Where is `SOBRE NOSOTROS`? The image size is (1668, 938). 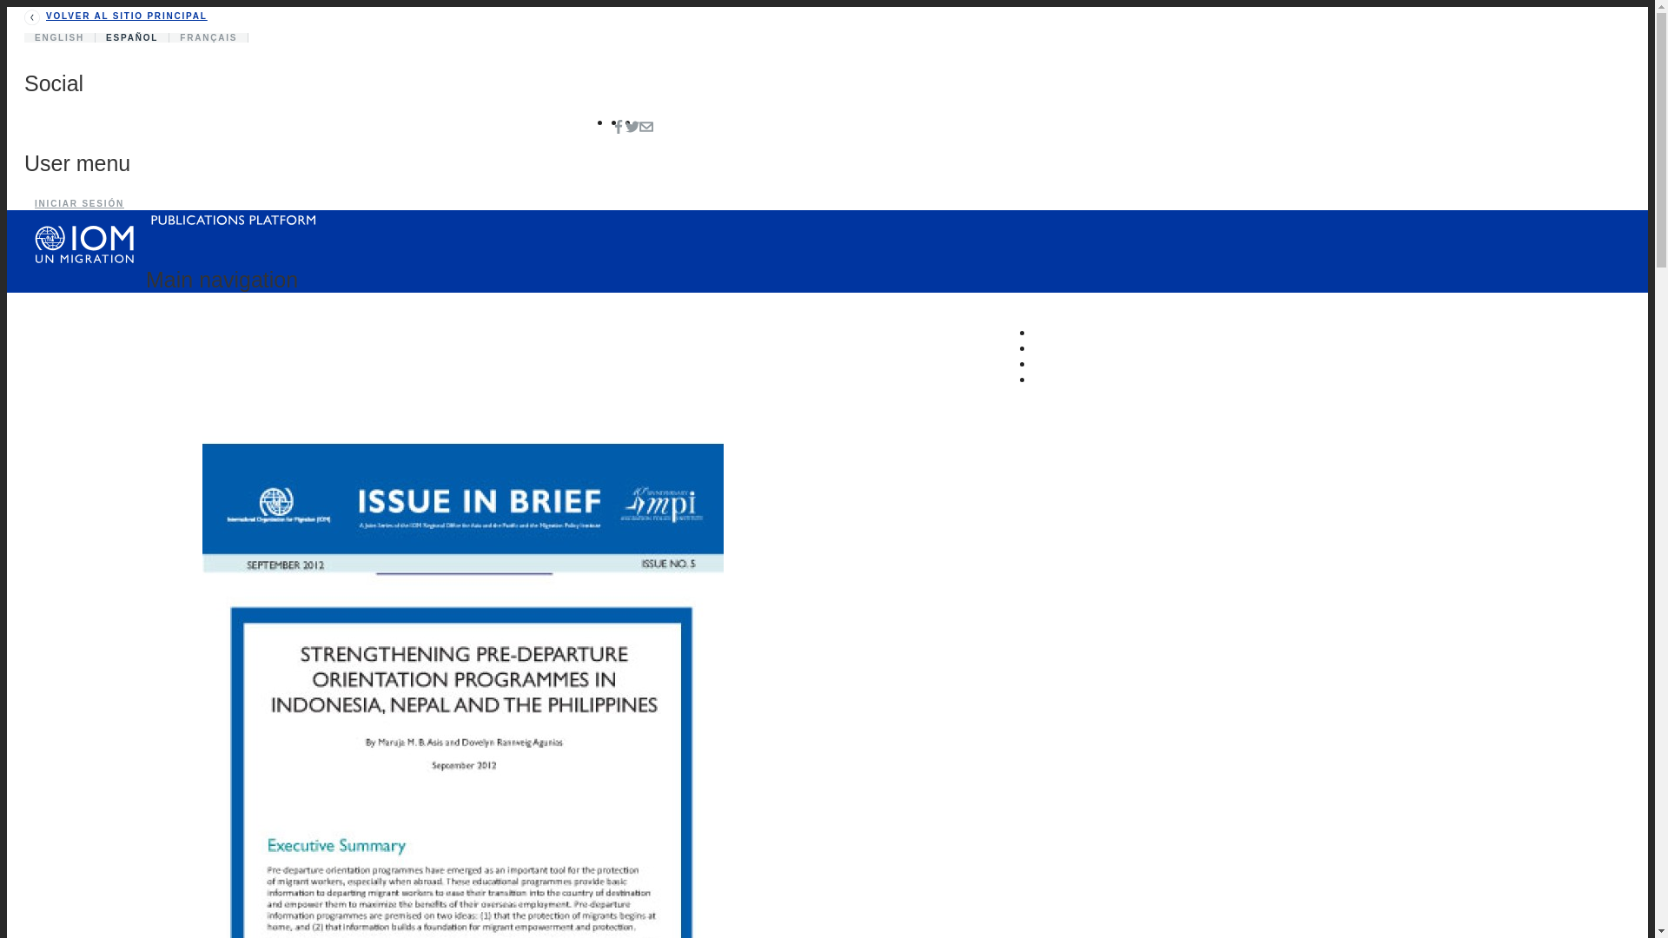 SOBRE NOSOTROS is located at coordinates (1124, 333).